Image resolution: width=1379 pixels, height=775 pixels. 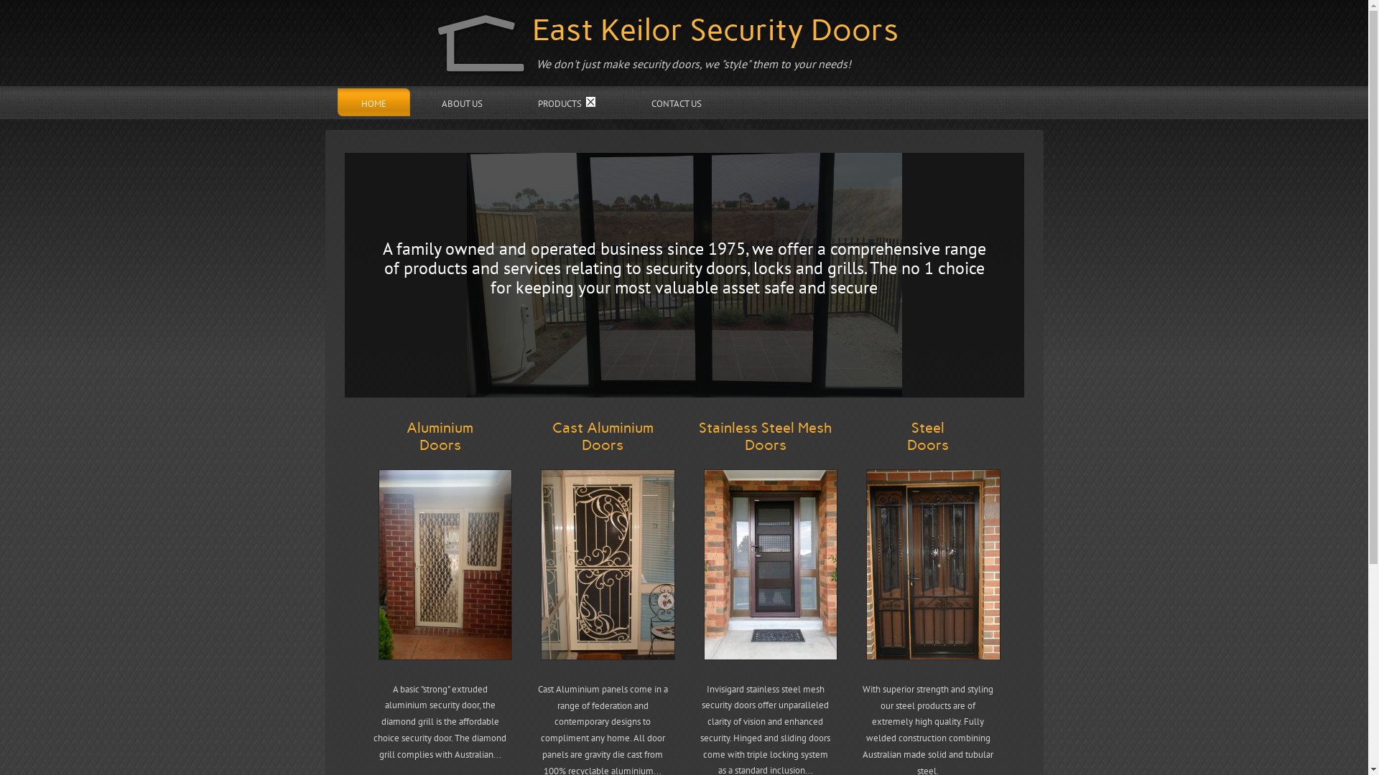 I want to click on DSCF0364, so click(x=608, y=565).